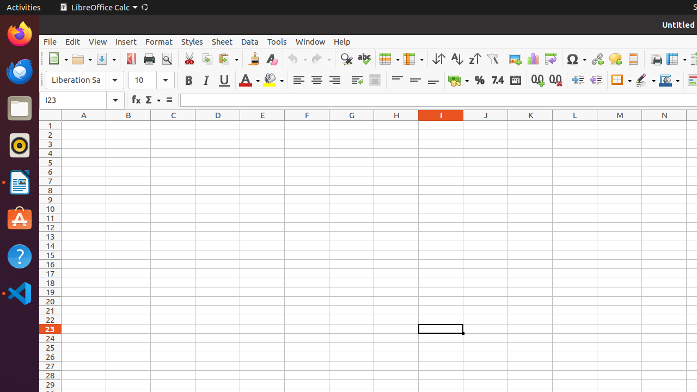  What do you see at coordinates (669, 81) in the screenshot?
I see `Border Color` at bounding box center [669, 81].